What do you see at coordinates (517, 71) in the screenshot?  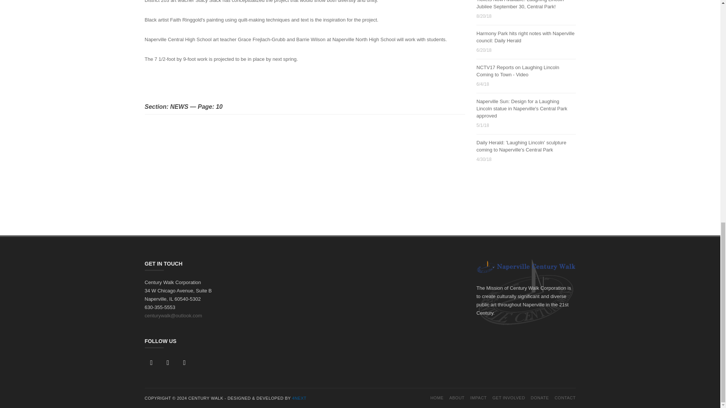 I see `NCTV17 Reports on Laughing Lincoln Coming to Town - Video` at bounding box center [517, 71].